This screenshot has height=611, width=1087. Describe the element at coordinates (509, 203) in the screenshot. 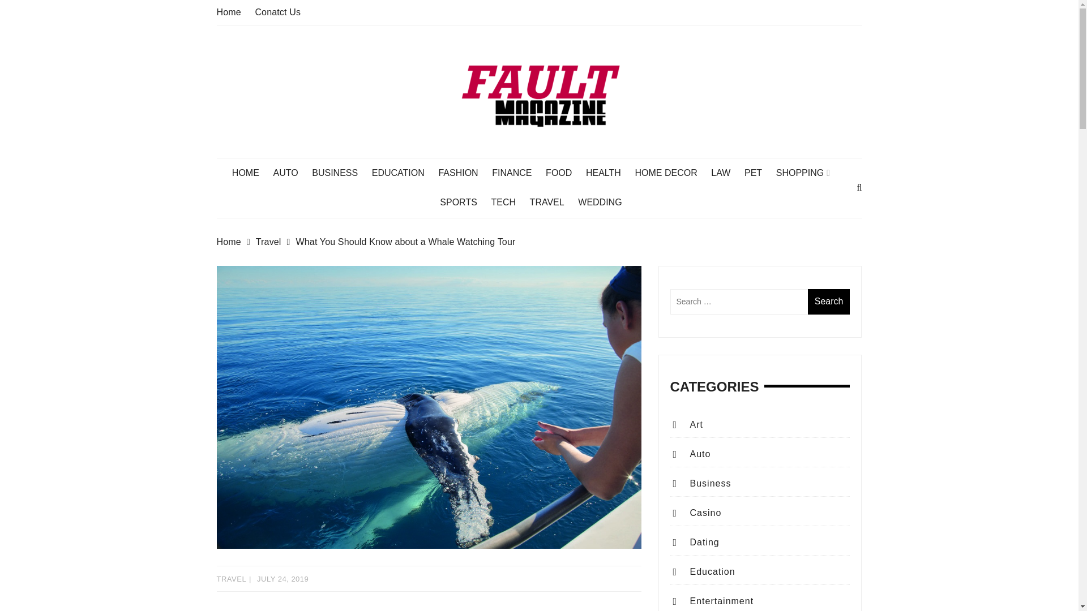

I see `TECH` at that location.